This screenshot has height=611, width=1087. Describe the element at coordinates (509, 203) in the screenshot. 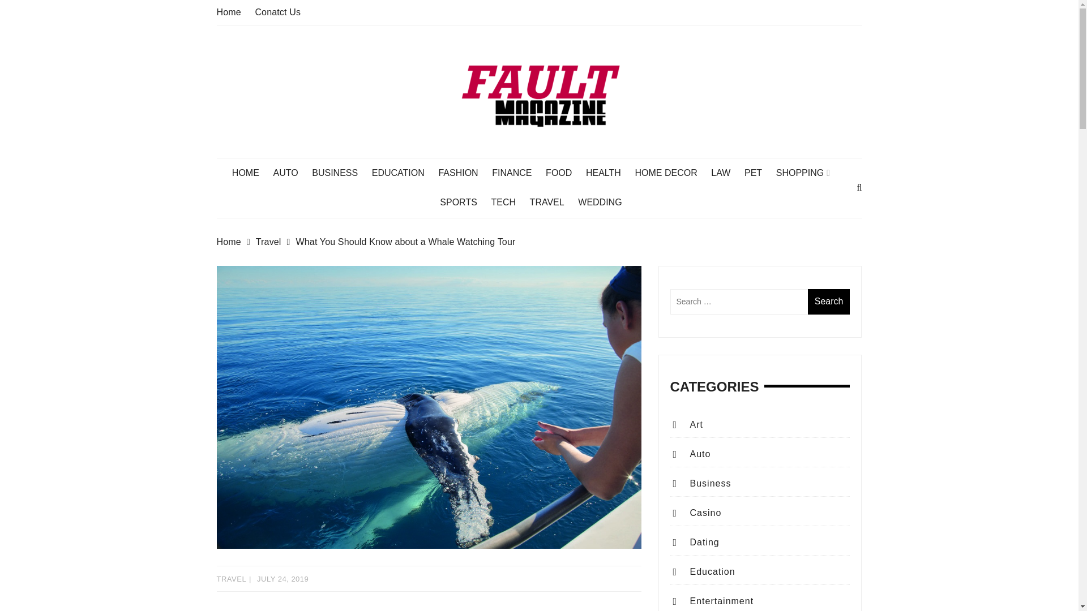

I see `TECH` at that location.